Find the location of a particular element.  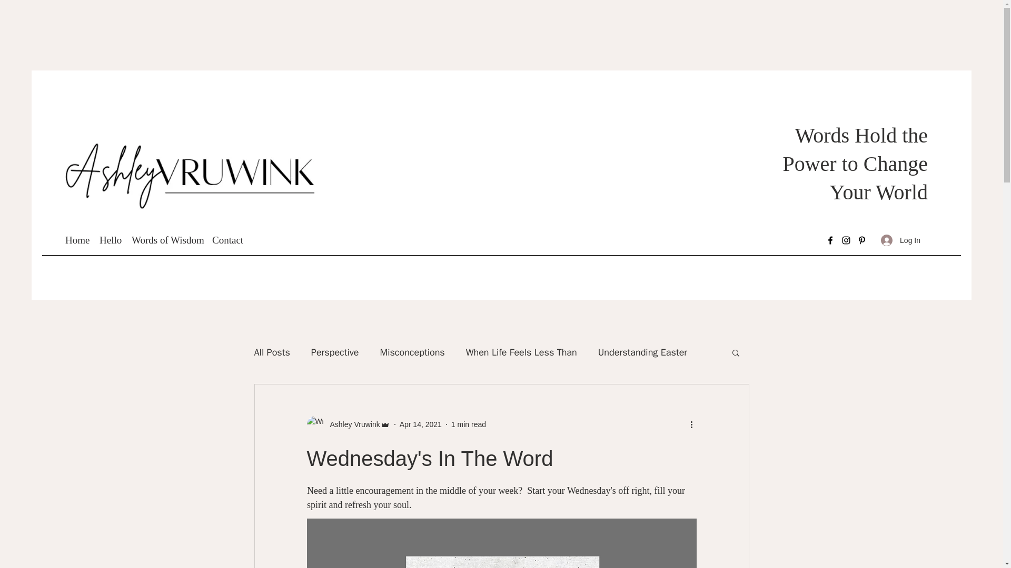

Hello is located at coordinates (110, 240).